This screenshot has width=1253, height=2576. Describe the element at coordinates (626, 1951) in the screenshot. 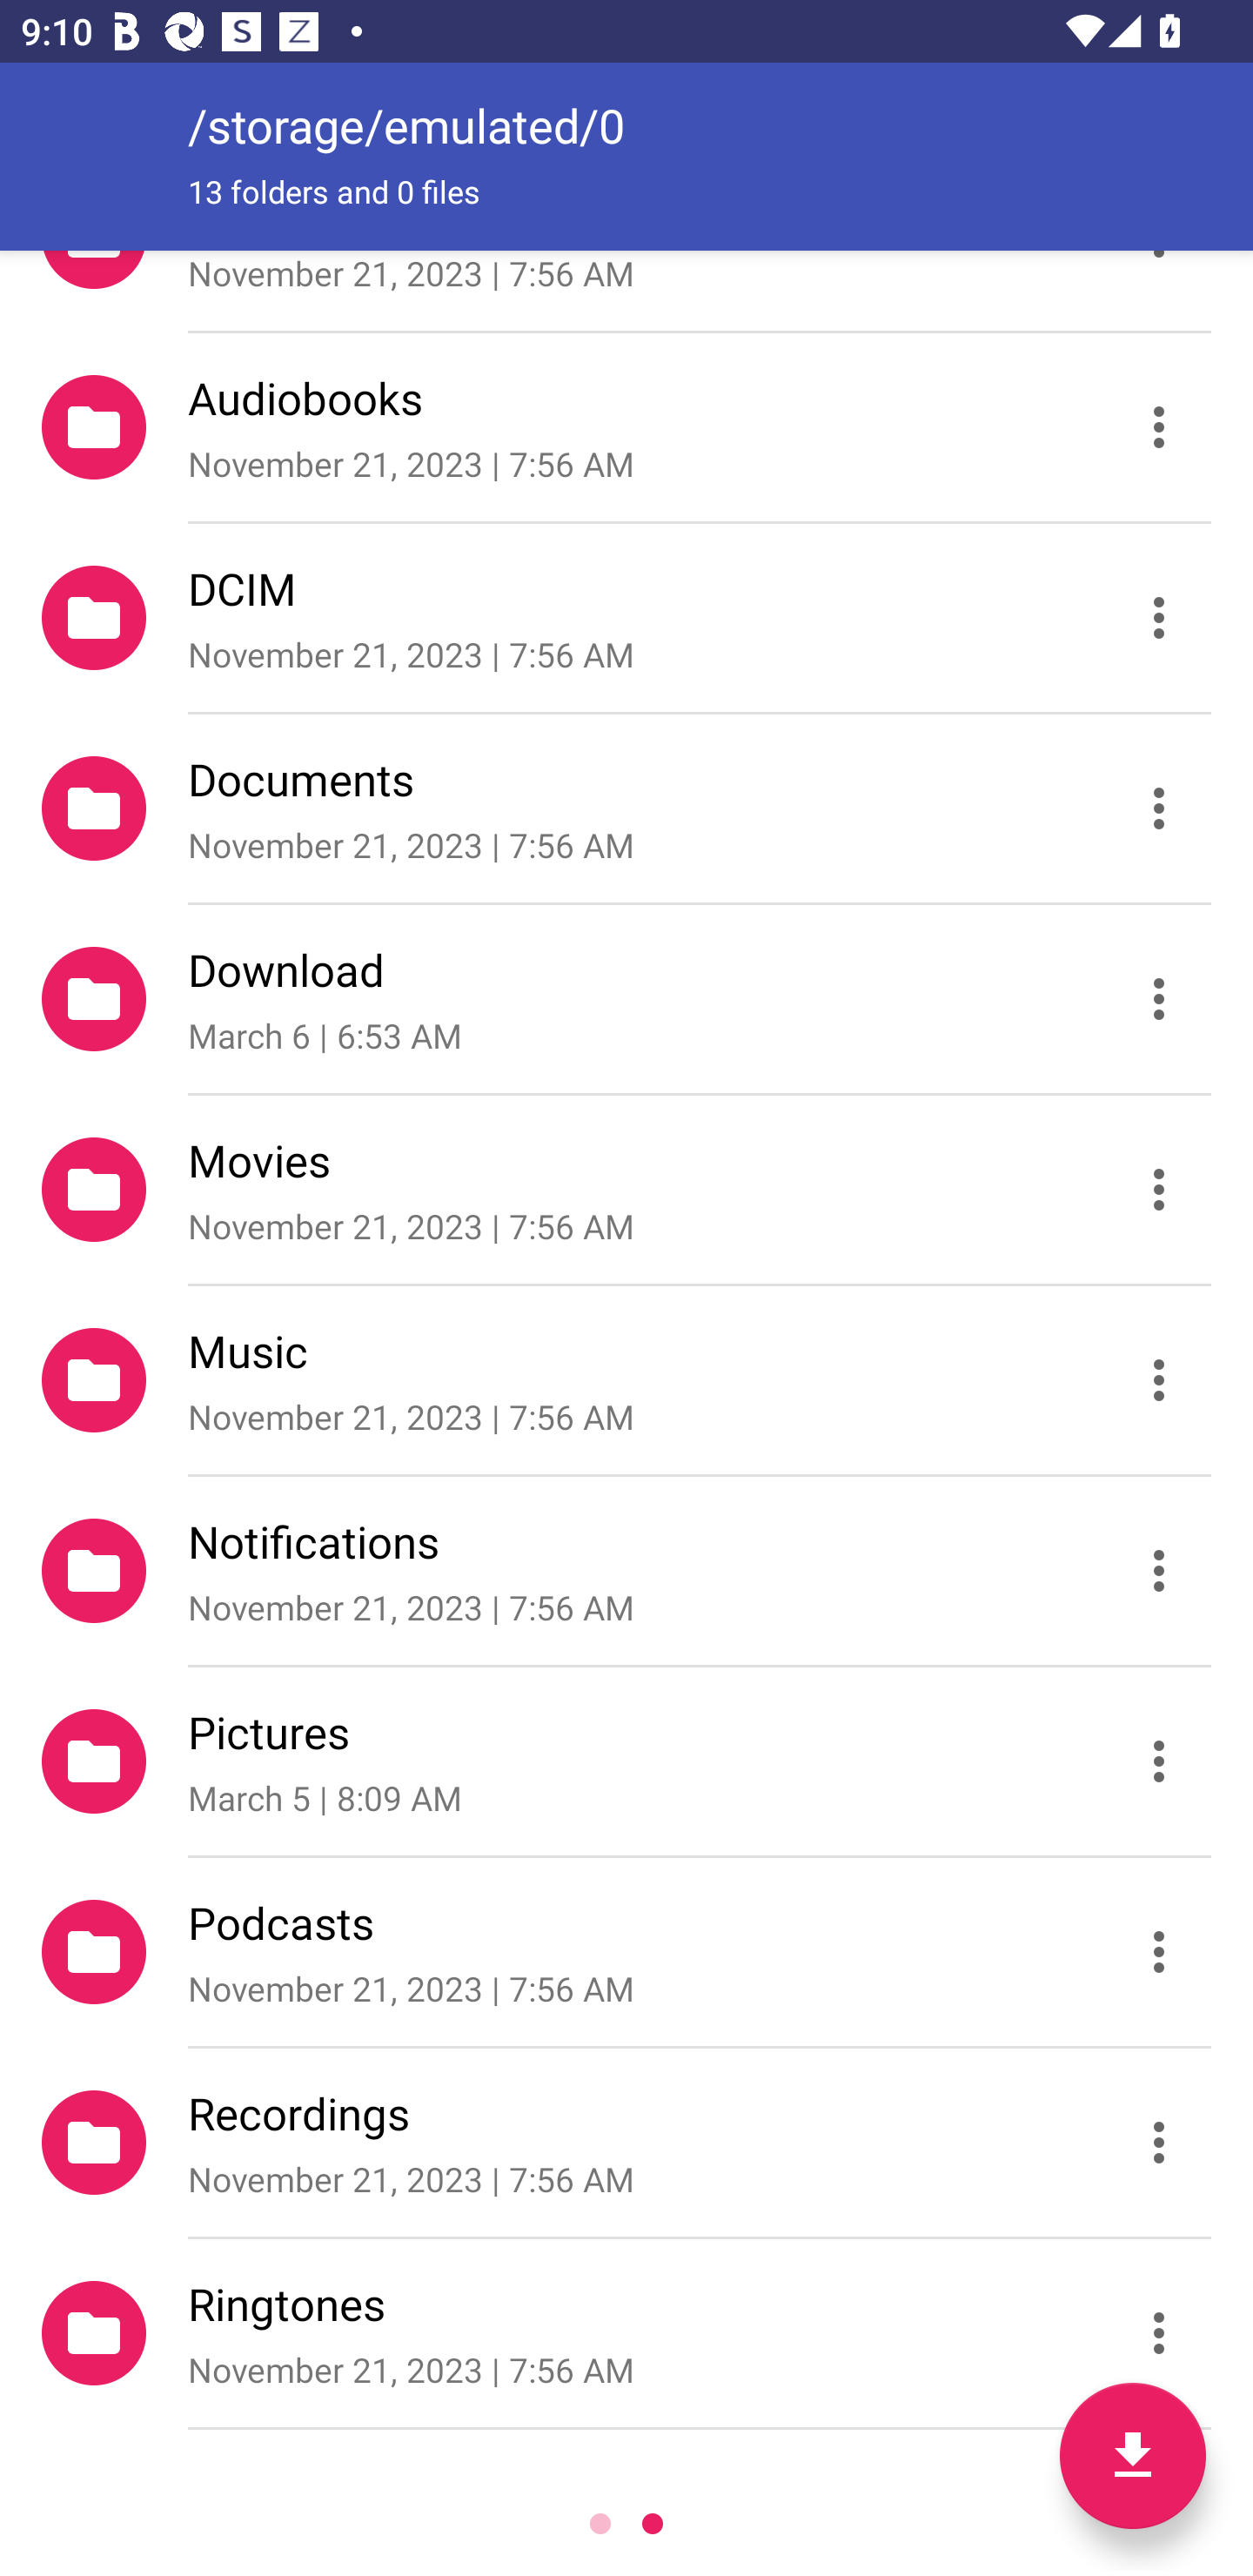

I see `Podcasts November 21, 2023 | 7:56 AM` at that location.